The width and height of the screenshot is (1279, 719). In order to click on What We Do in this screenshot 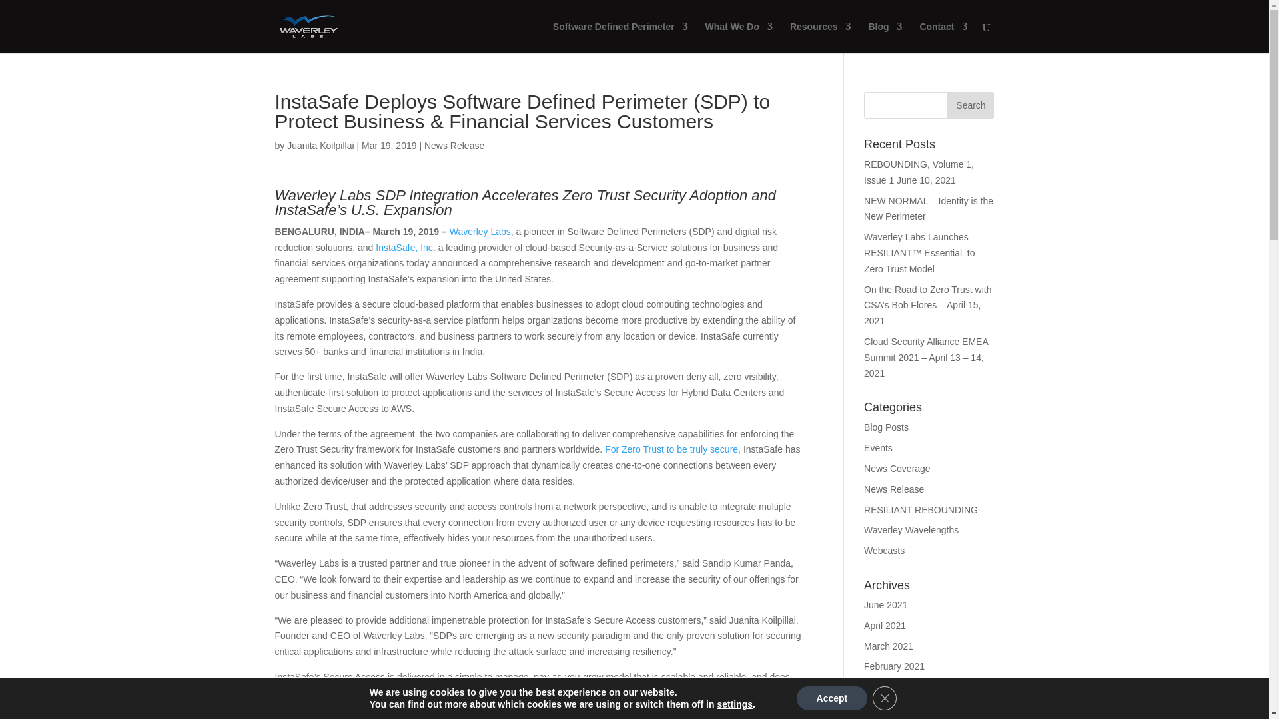, I will do `click(739, 37)`.